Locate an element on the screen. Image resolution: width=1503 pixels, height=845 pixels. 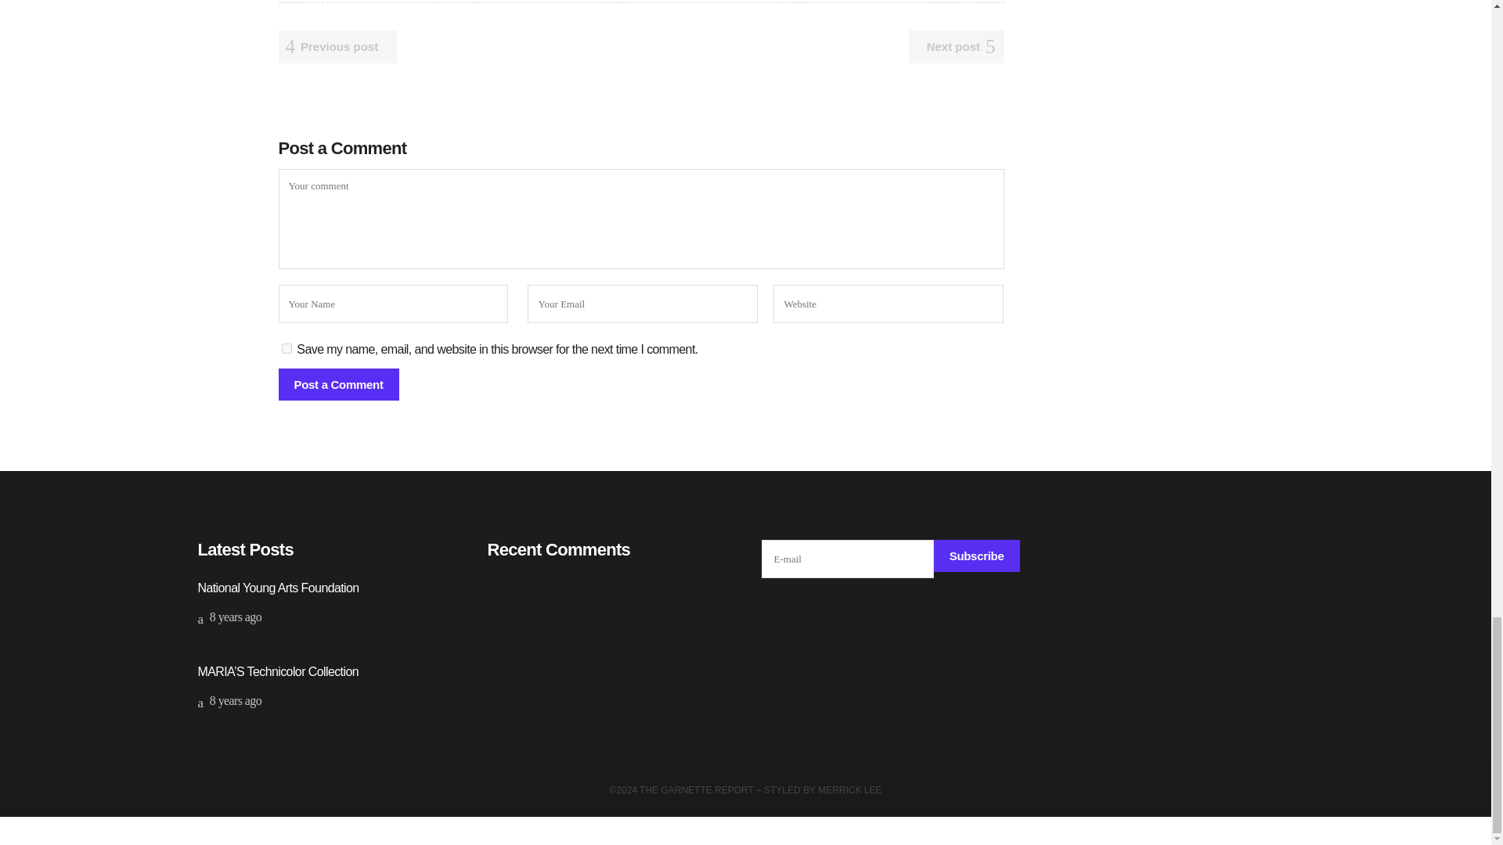
yes is located at coordinates (287, 348).